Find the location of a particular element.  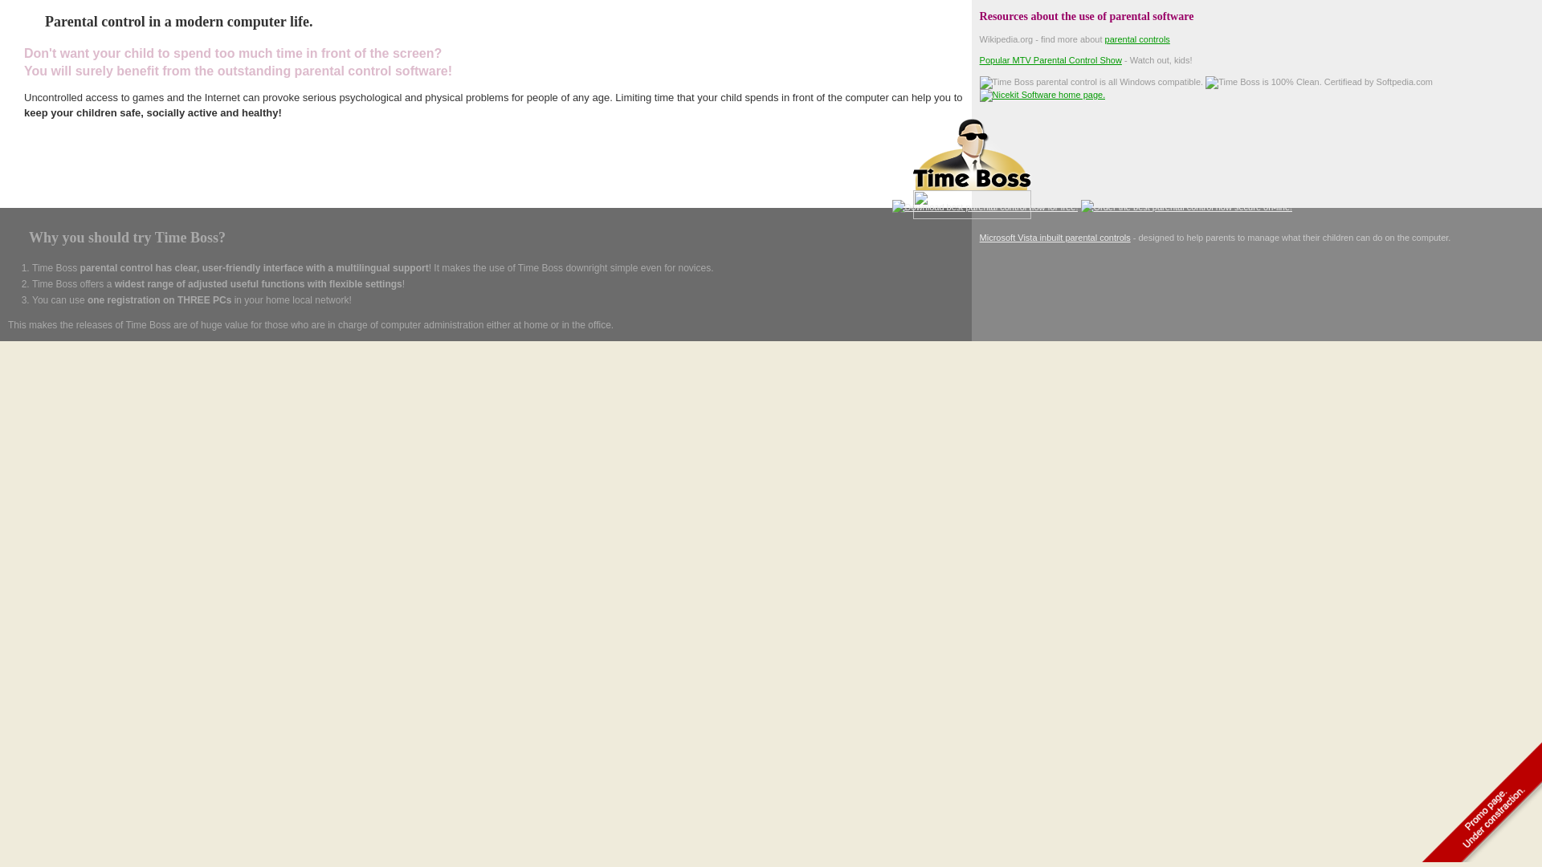

game addiction is located at coordinates (337, 177).